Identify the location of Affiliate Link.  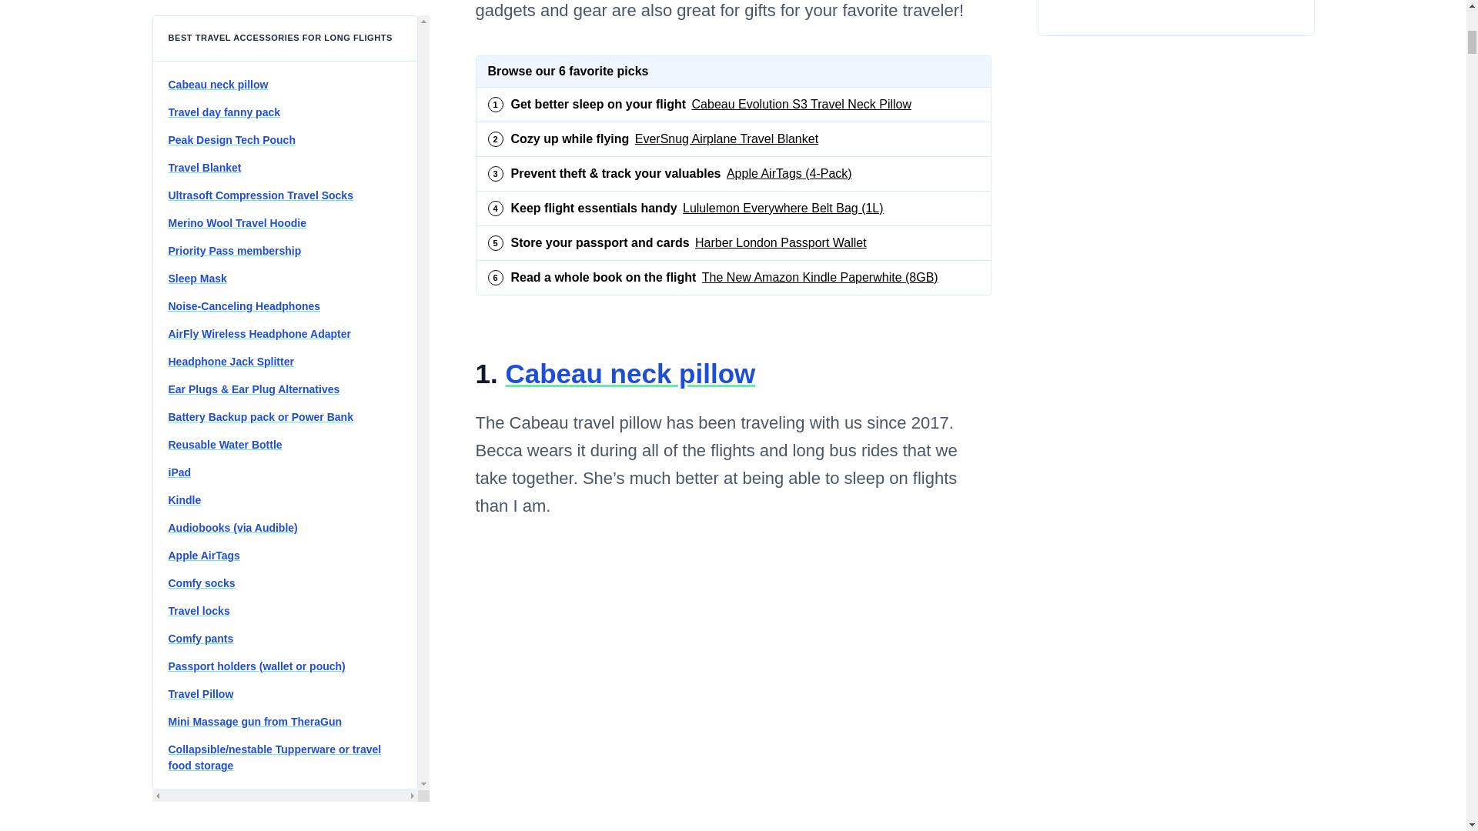
(733, 105).